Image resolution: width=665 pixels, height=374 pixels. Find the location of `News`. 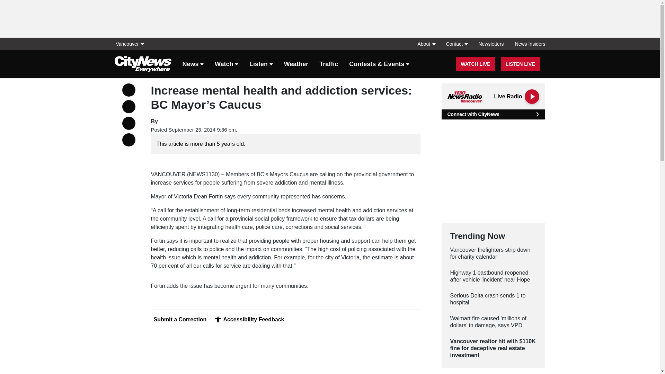

News is located at coordinates (193, 64).